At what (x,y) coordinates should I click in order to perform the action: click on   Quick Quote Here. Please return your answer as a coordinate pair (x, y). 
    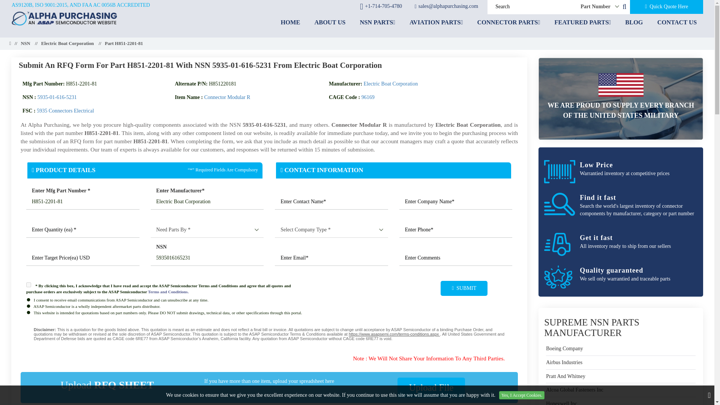
    Looking at the image, I should click on (667, 7).